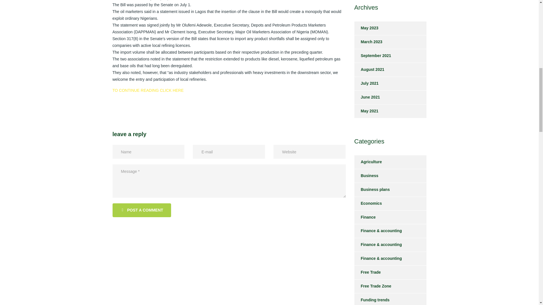 The height and width of the screenshot is (305, 543). What do you see at coordinates (368, 42) in the screenshot?
I see `March 2023` at bounding box center [368, 42].